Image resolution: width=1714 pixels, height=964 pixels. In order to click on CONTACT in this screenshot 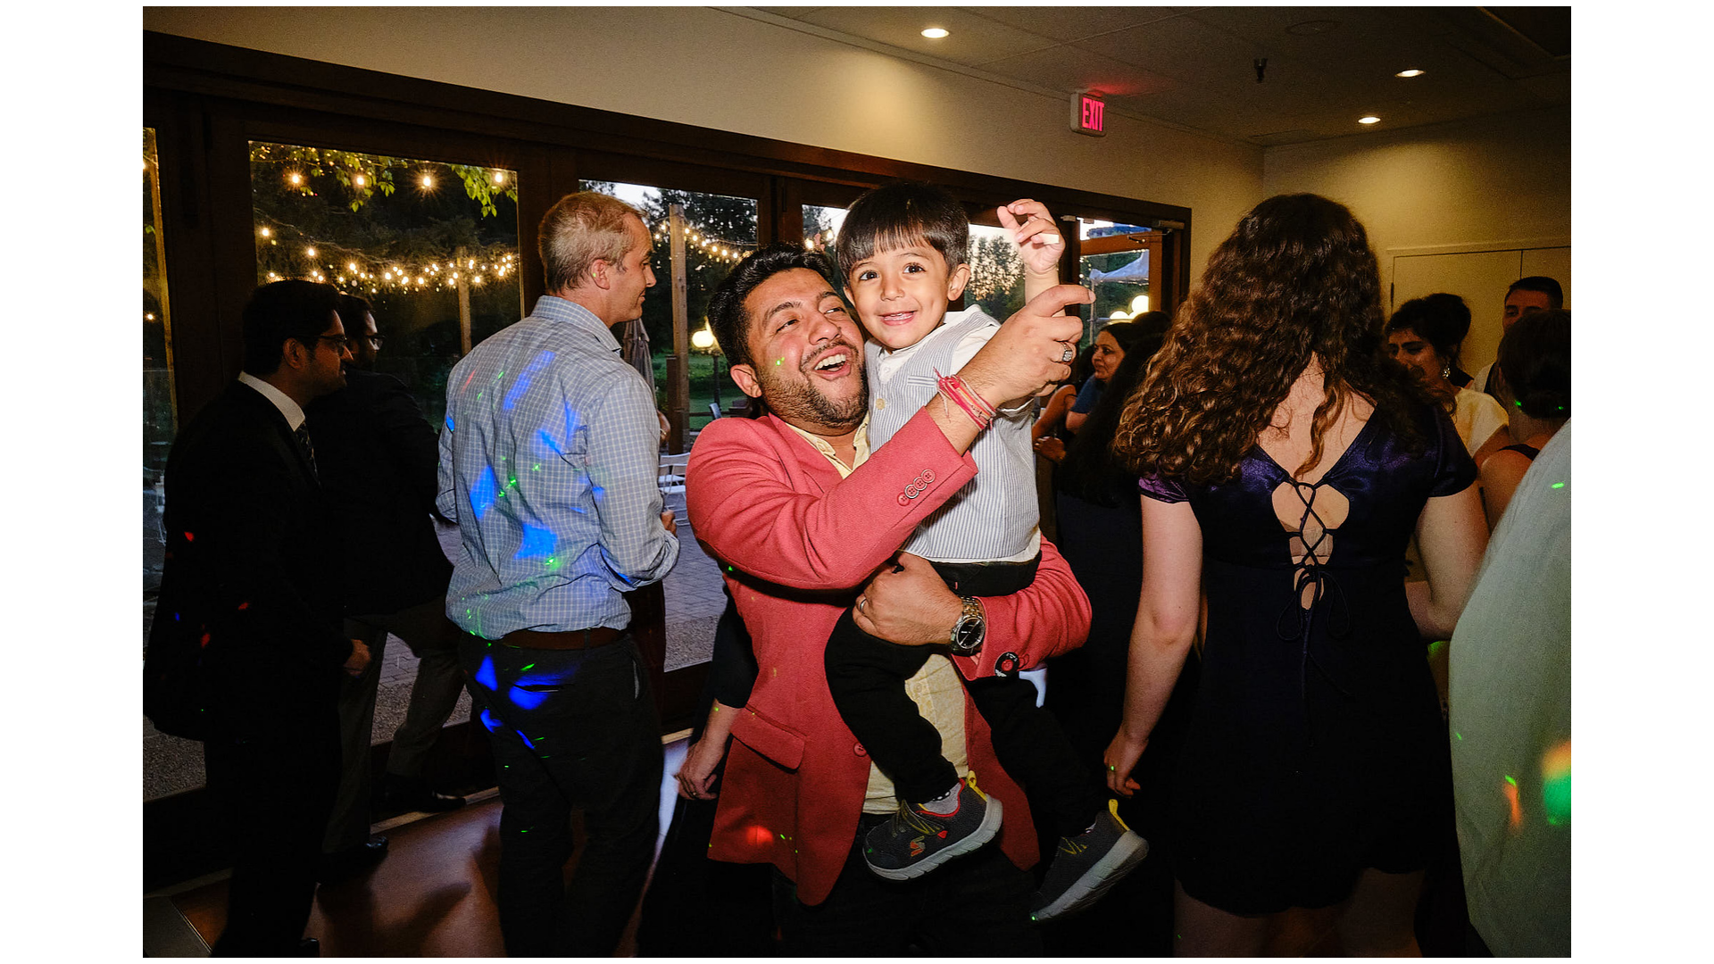, I will do `click(1637, 225)`.